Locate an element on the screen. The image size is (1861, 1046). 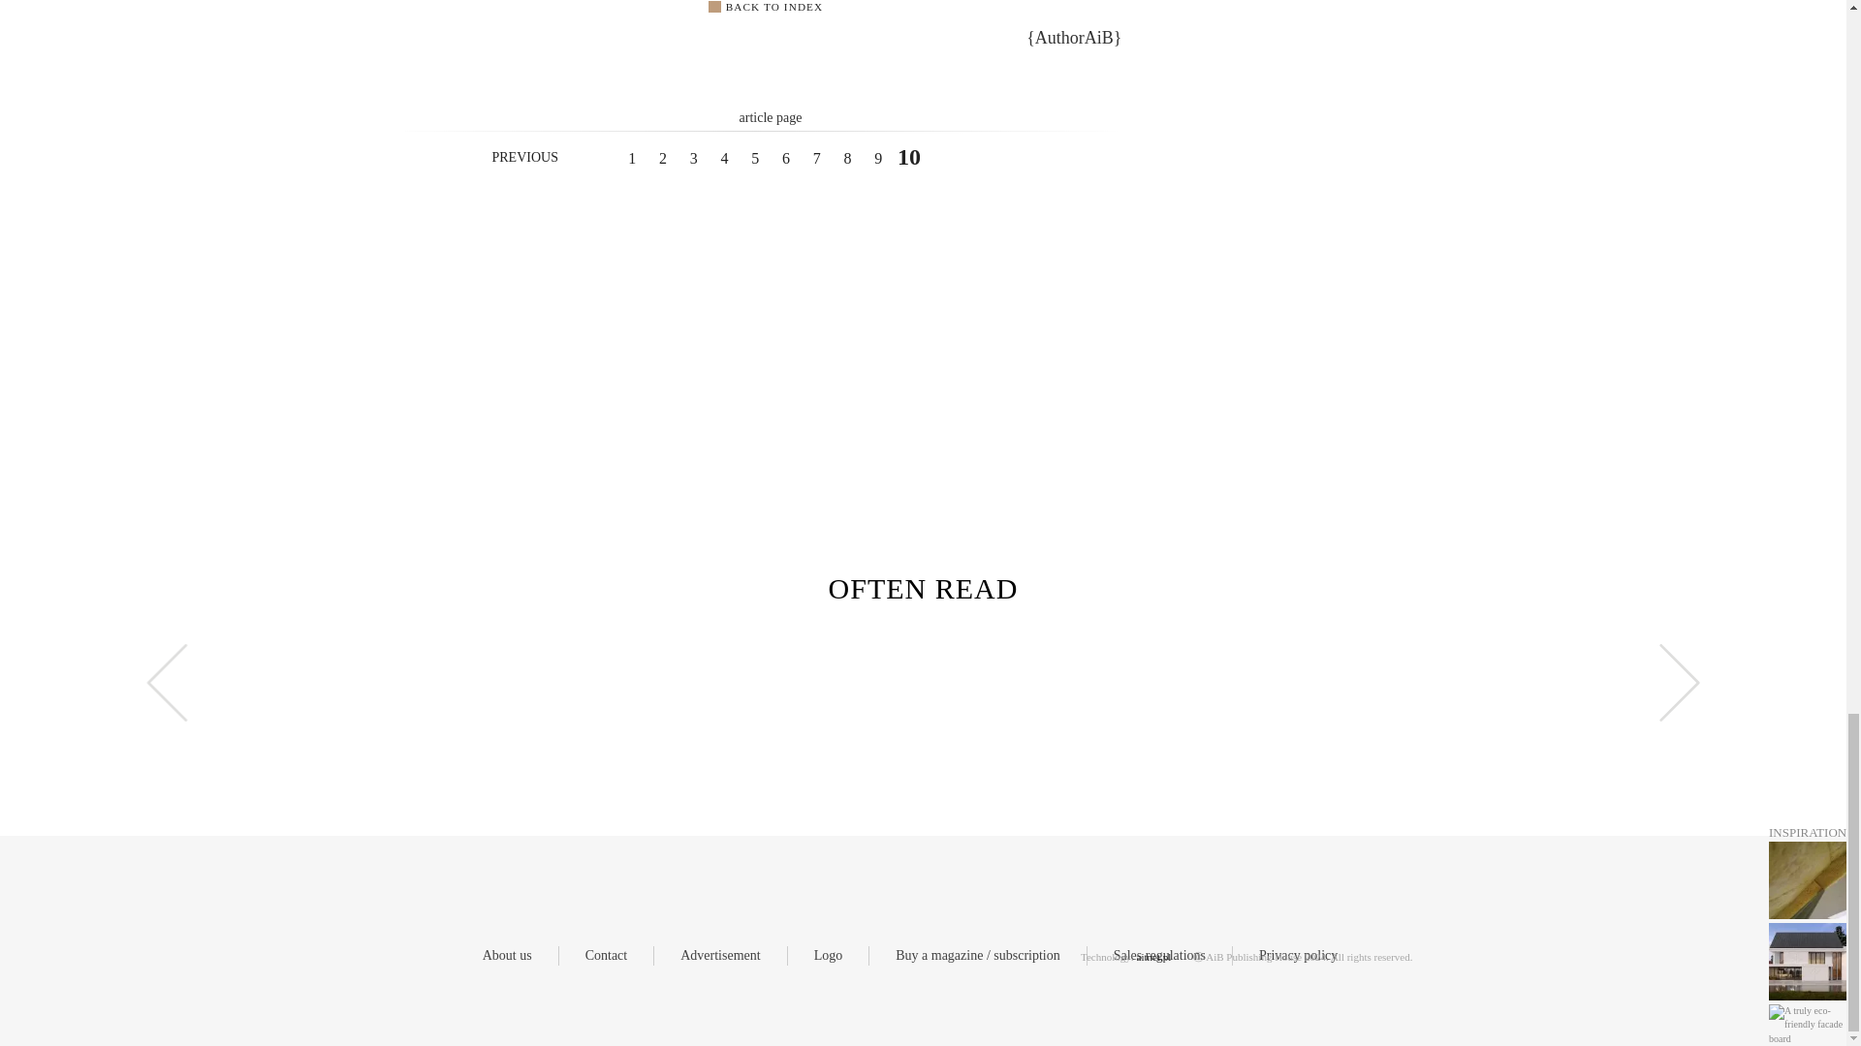
7.  is located at coordinates (816, 159).